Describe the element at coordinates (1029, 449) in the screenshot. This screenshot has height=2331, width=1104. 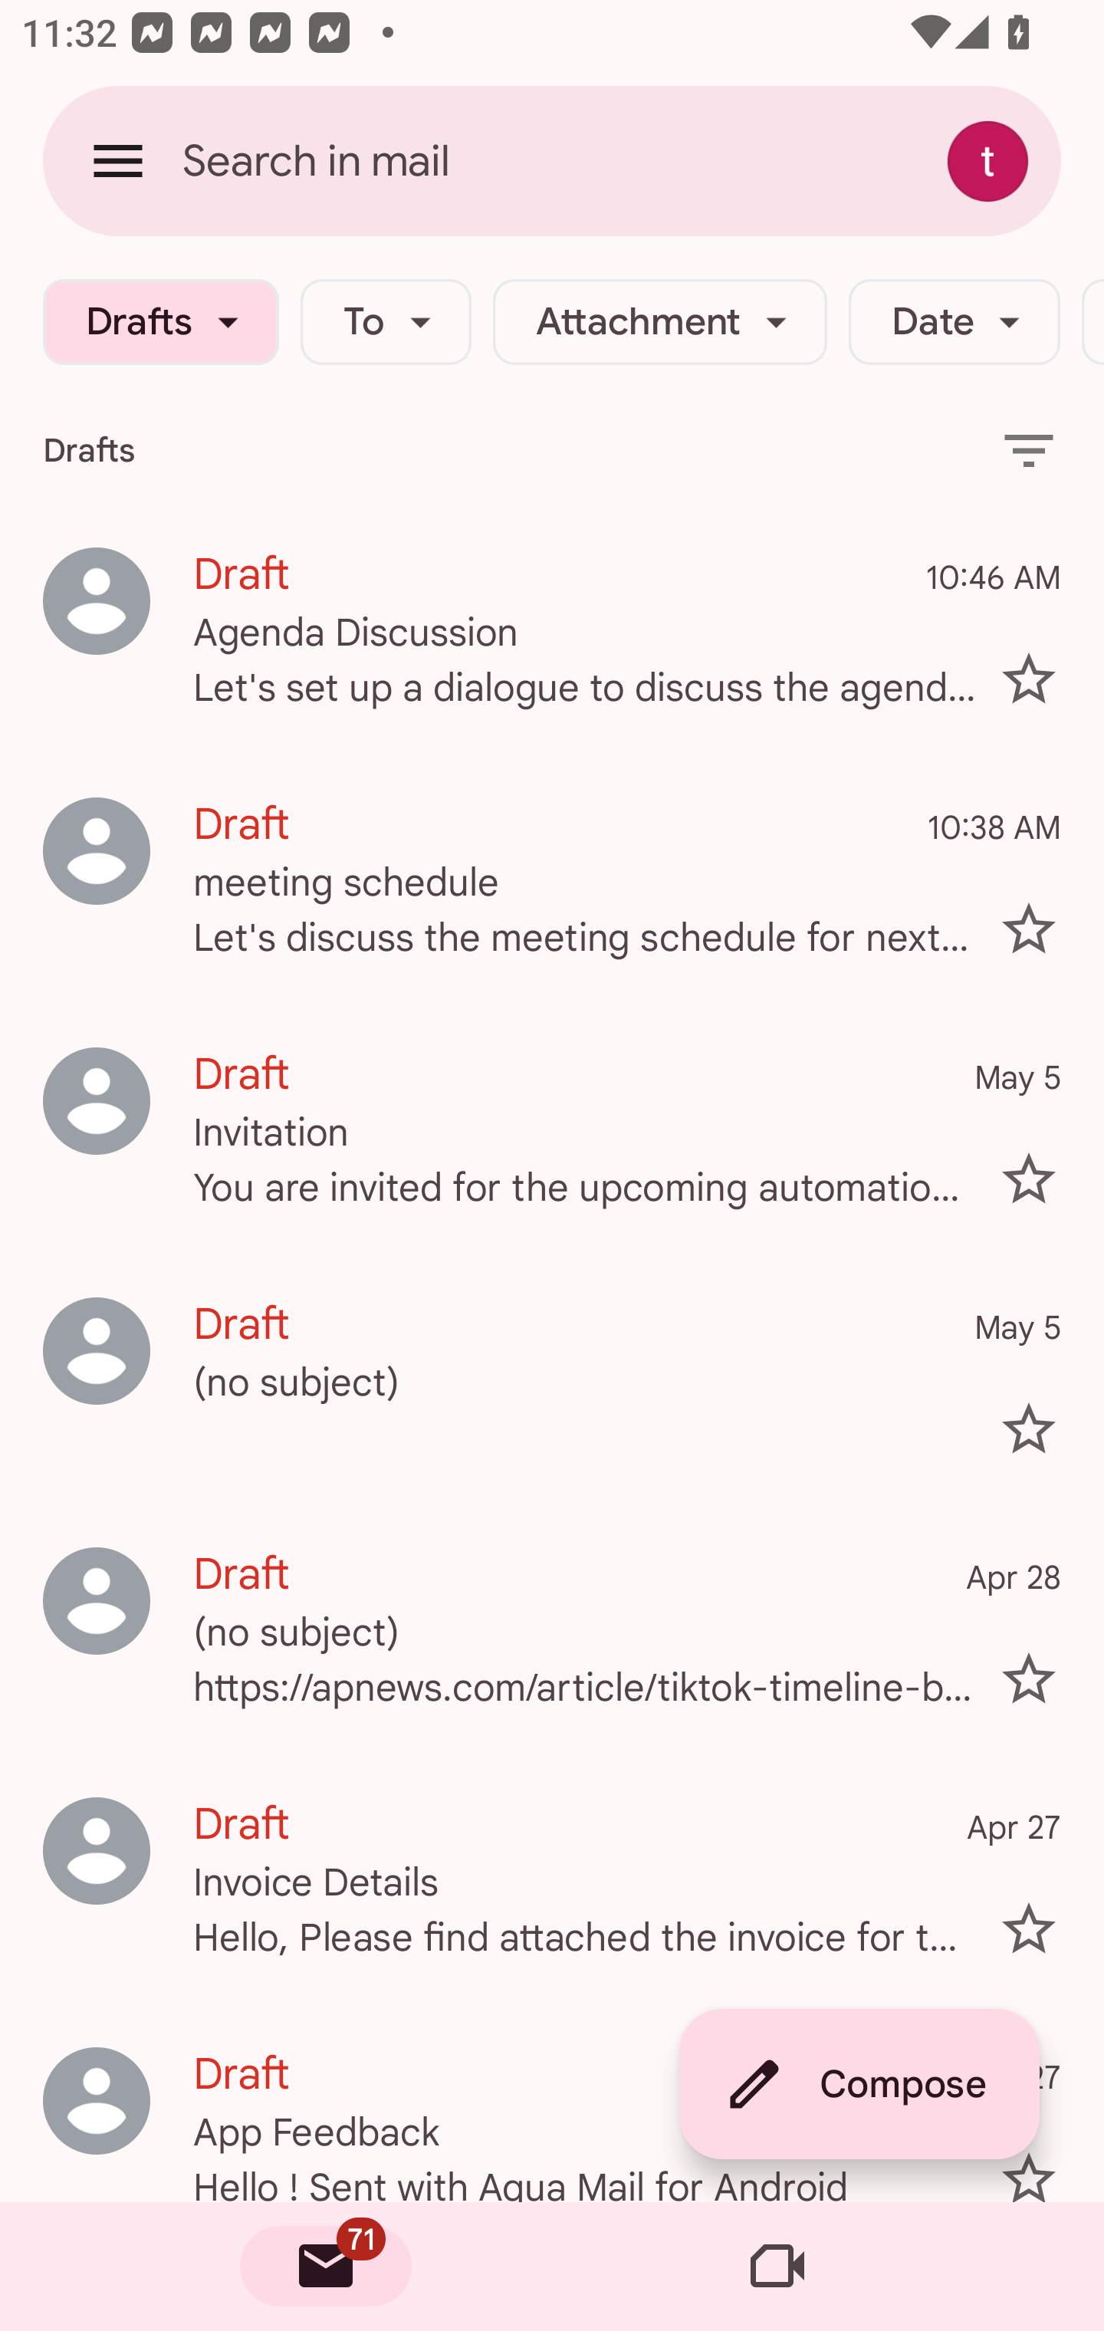
I see `Filter icon` at that location.